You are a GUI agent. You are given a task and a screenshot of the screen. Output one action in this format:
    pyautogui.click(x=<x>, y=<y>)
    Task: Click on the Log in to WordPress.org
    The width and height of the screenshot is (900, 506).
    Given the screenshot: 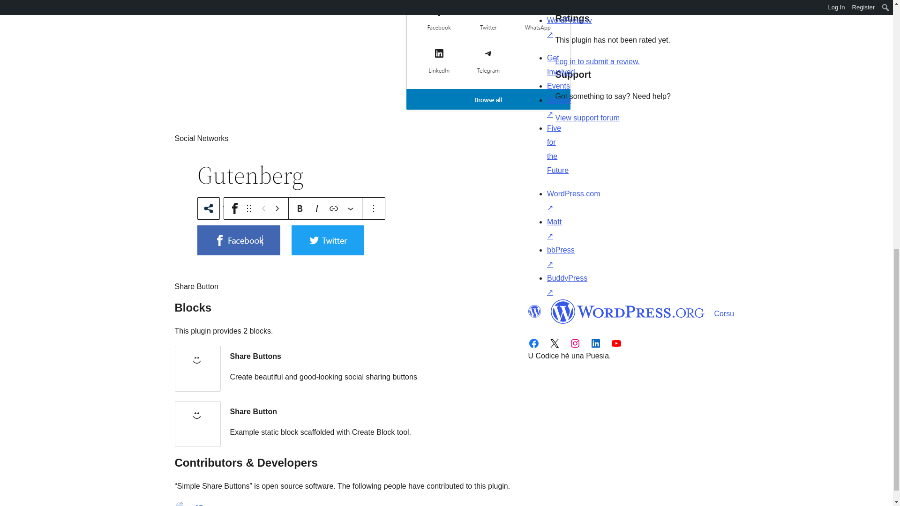 What is the action you would take?
    pyautogui.click(x=597, y=62)
    